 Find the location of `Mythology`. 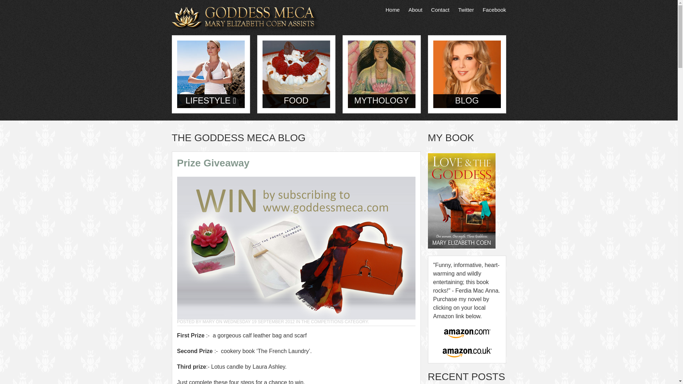

Mythology is located at coordinates (381, 74).